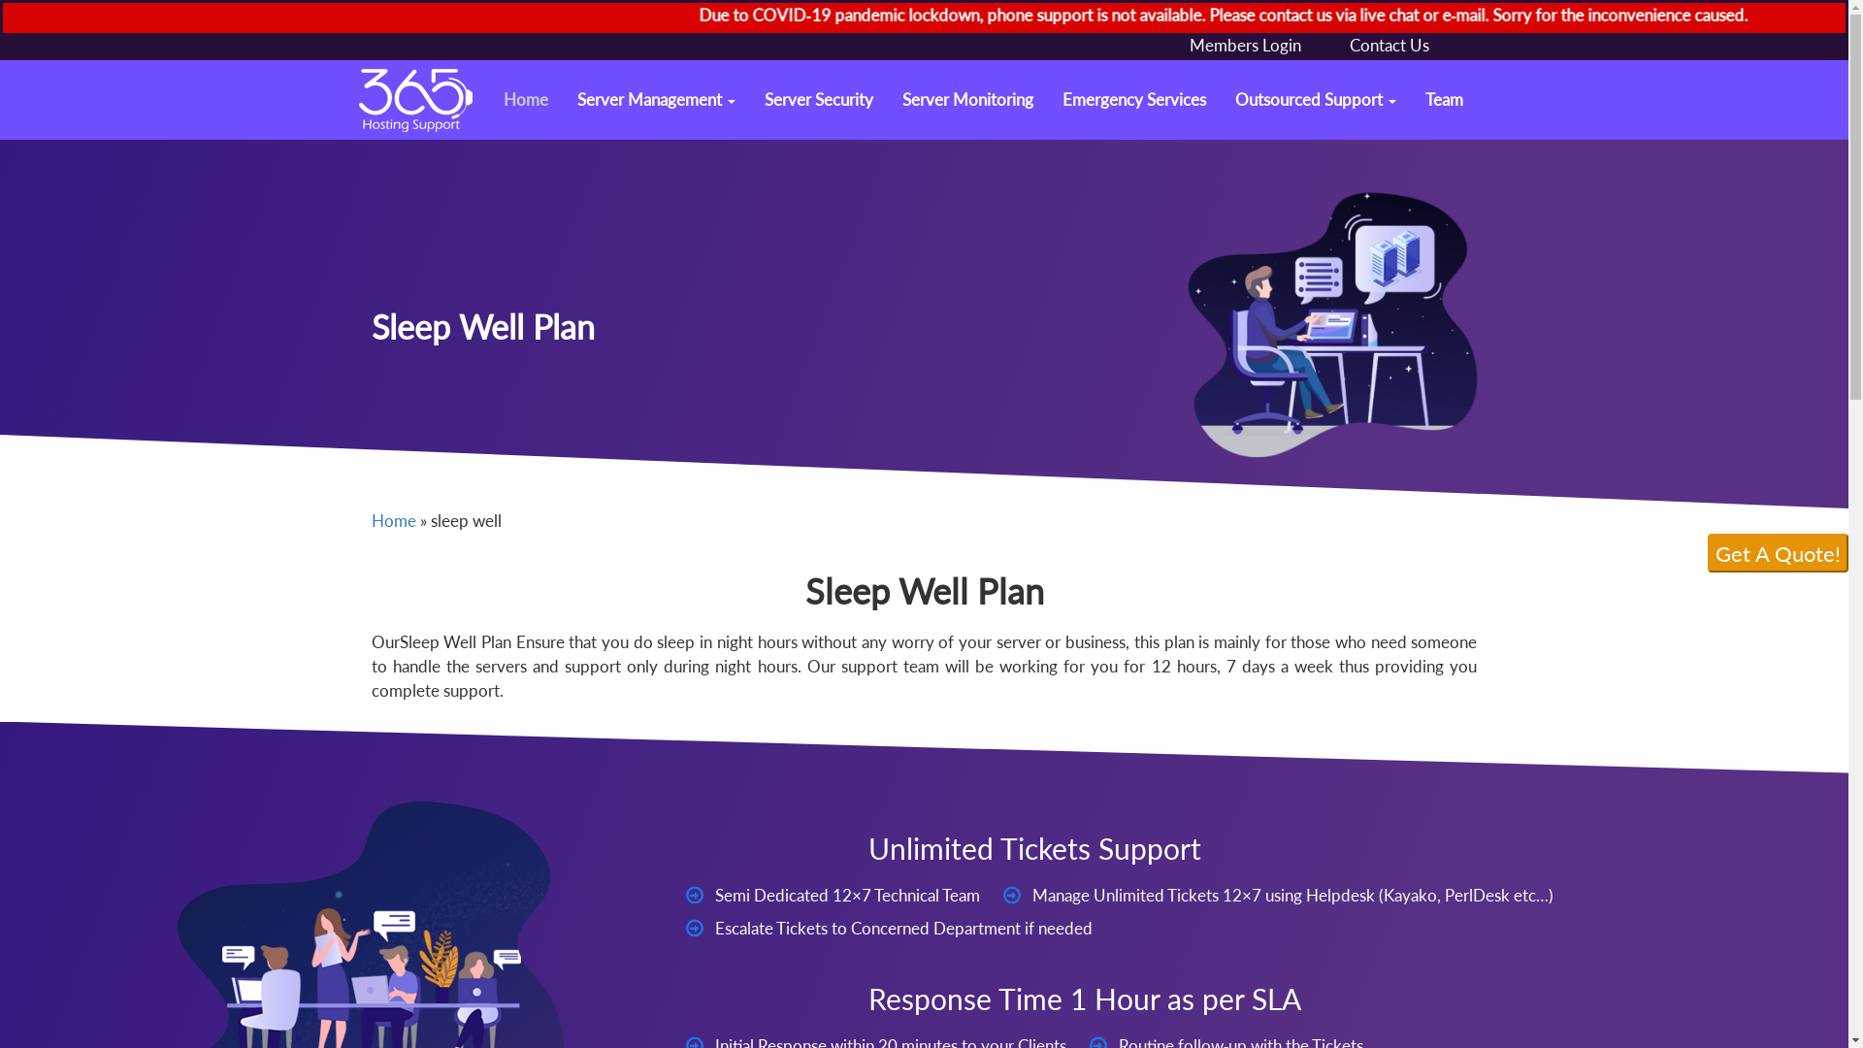 The width and height of the screenshot is (1863, 1048). What do you see at coordinates (1778, 553) in the screenshot?
I see `Get A Quote!` at bounding box center [1778, 553].